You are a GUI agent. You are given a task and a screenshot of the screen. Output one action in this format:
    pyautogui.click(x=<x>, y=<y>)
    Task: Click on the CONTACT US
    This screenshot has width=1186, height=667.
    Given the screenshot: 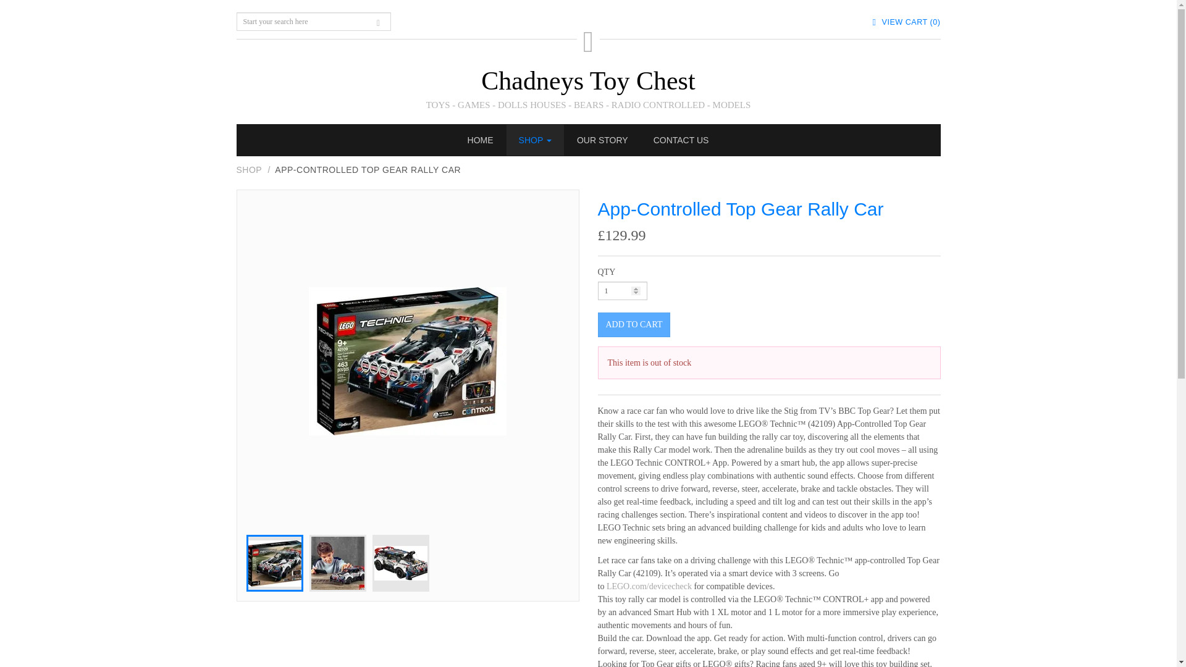 What is the action you would take?
    pyautogui.click(x=681, y=140)
    